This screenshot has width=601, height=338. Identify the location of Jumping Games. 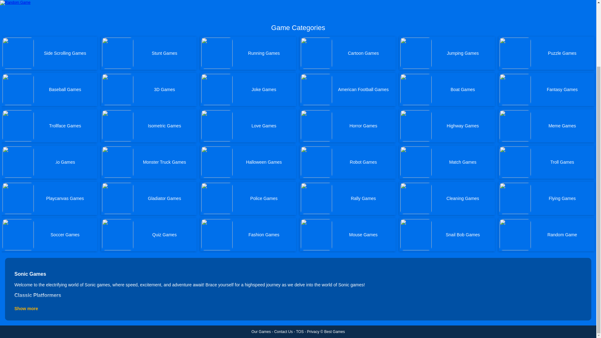
(447, 53).